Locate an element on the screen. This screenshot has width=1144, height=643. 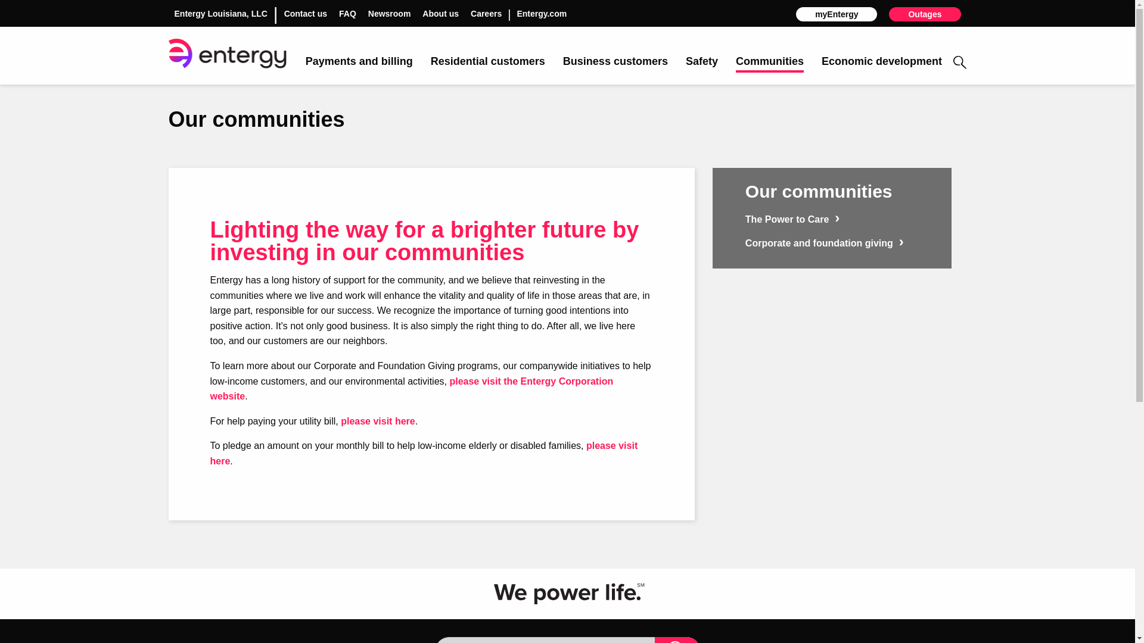
Newsroom is located at coordinates (390, 13).